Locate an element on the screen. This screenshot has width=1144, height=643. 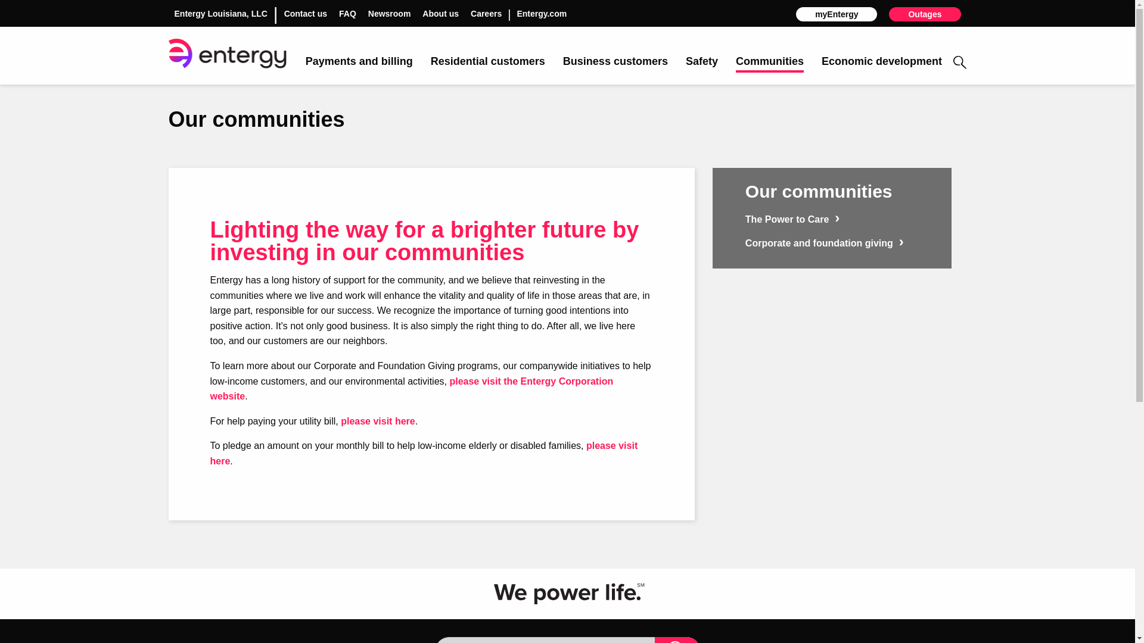
Newsroom is located at coordinates (390, 13).